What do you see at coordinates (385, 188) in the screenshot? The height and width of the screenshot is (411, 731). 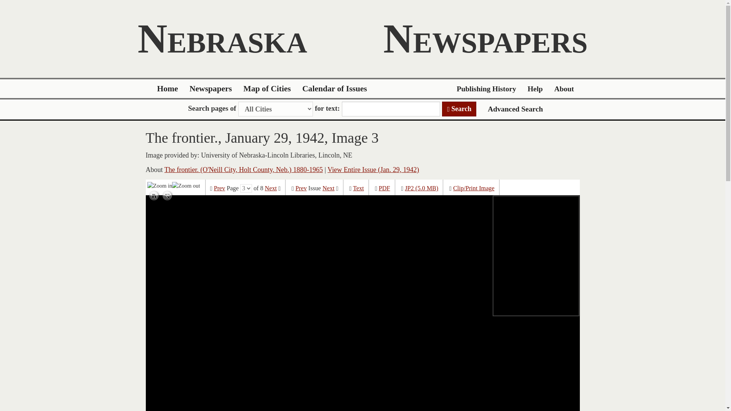 I see `PDF` at bounding box center [385, 188].